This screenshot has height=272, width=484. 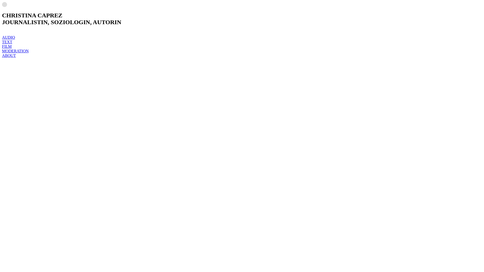 I want to click on TEXT, so click(x=7, y=42).